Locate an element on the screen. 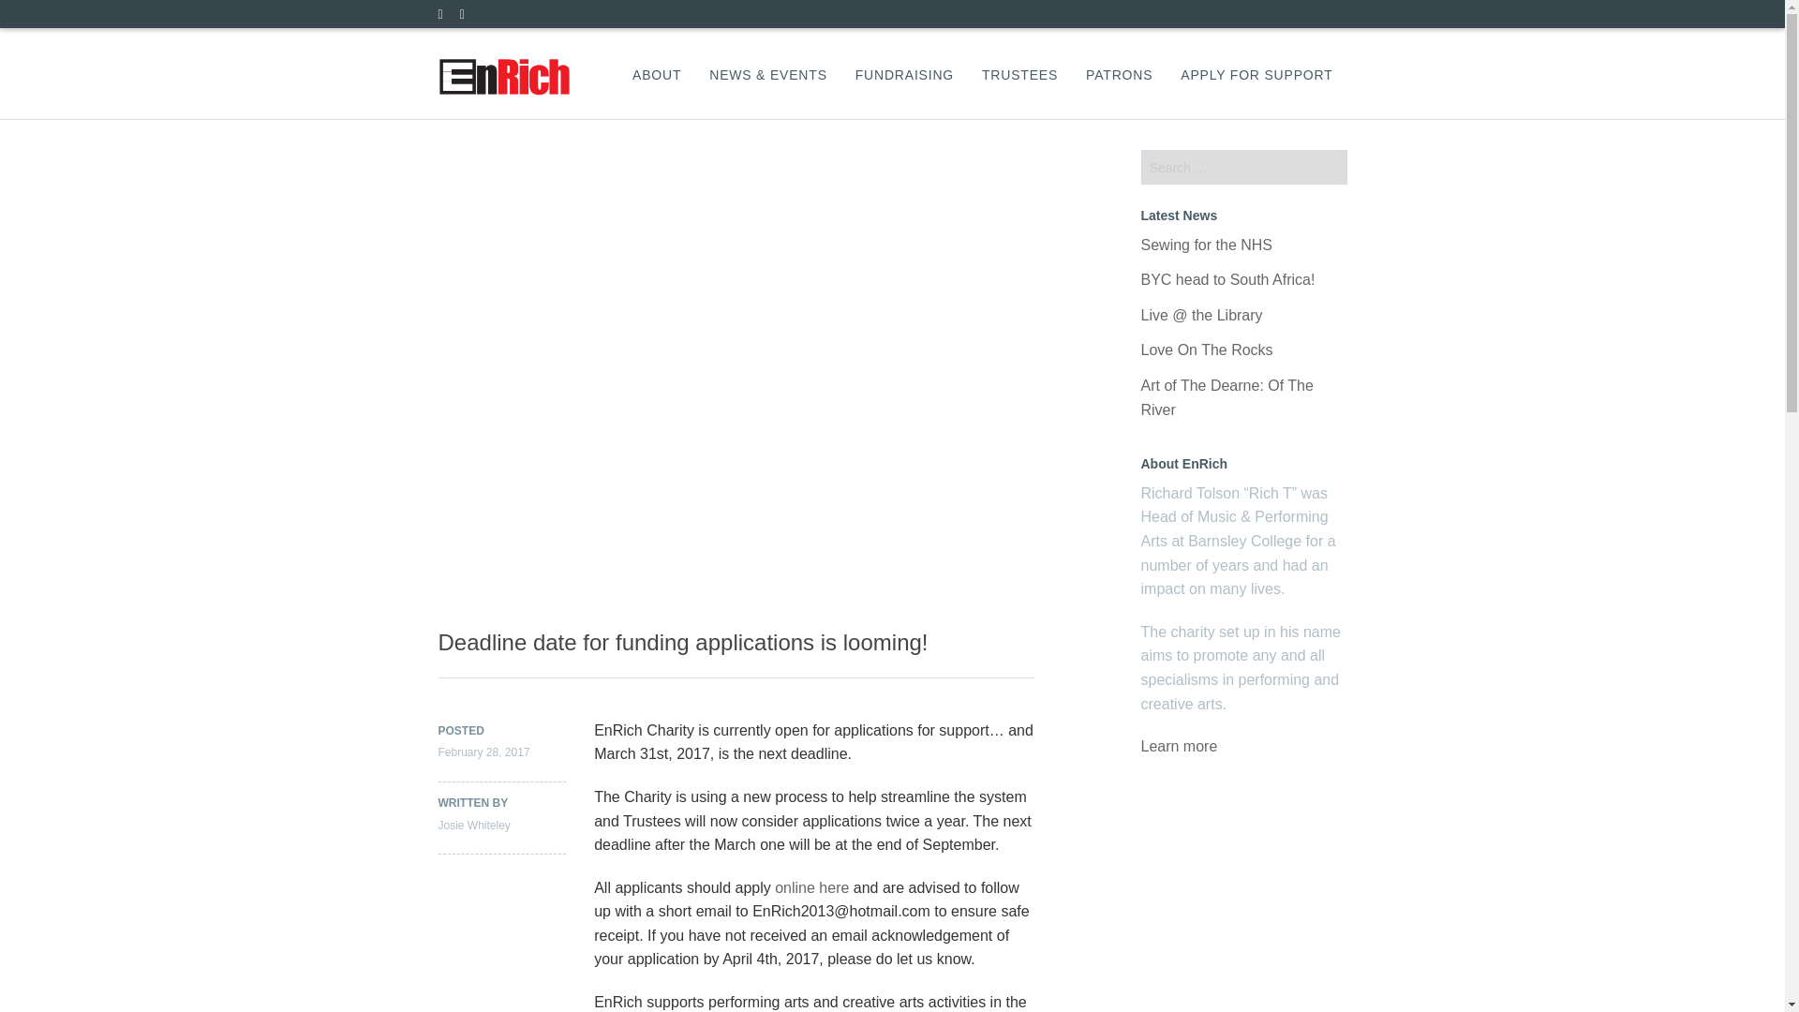 This screenshot has height=1012, width=1799. APPLY FOR SUPPORT is located at coordinates (1256, 75).